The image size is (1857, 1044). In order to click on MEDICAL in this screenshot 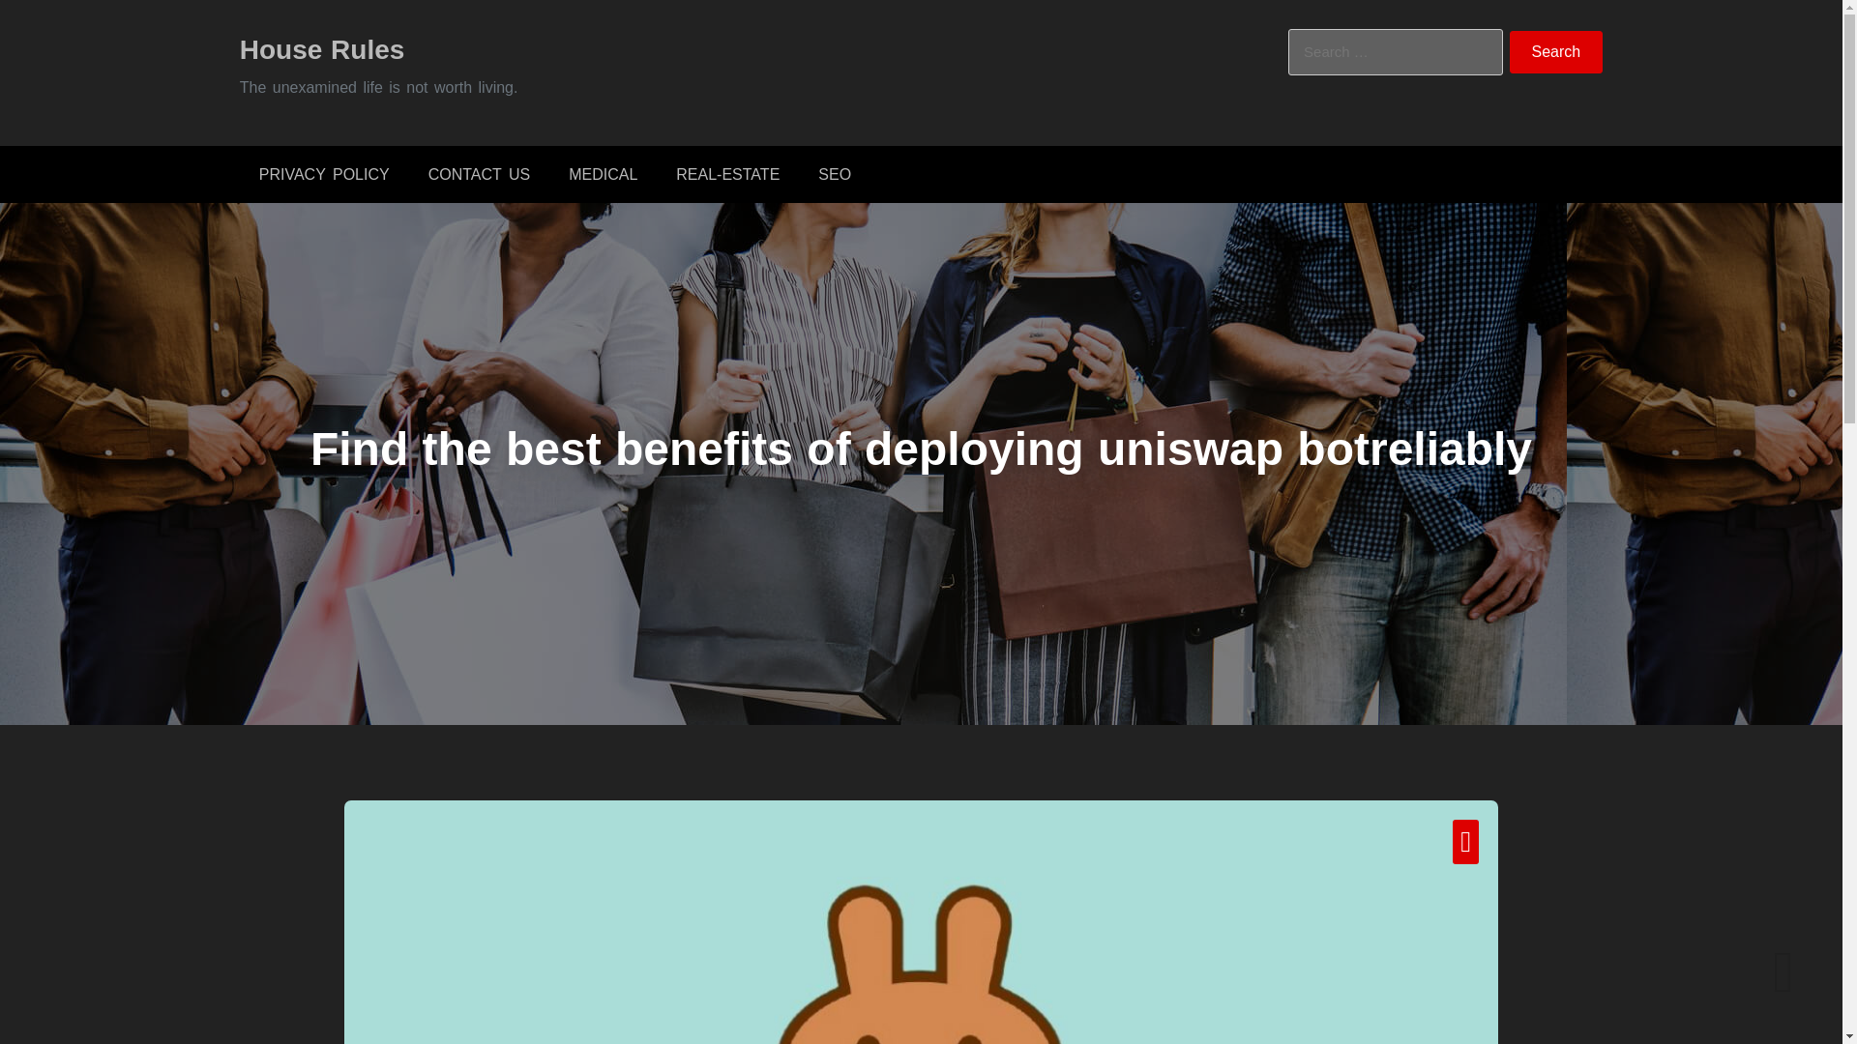, I will do `click(604, 174)`.